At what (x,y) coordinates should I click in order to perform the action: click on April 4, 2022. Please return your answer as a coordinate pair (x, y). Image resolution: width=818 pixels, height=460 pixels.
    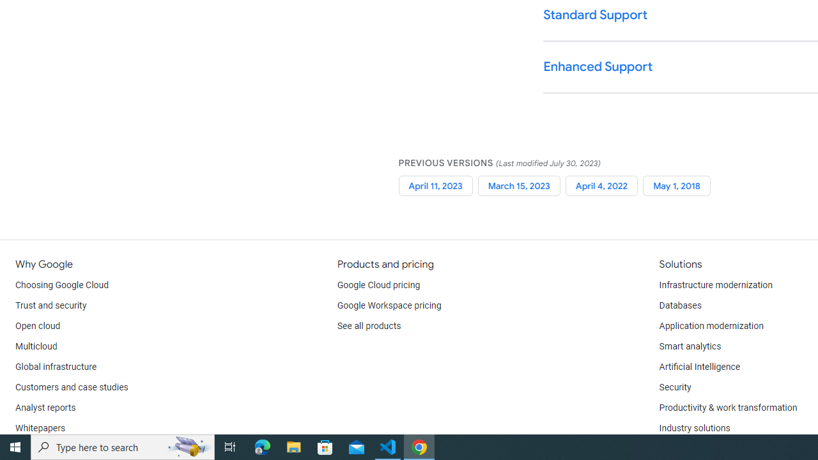
    Looking at the image, I should click on (601, 185).